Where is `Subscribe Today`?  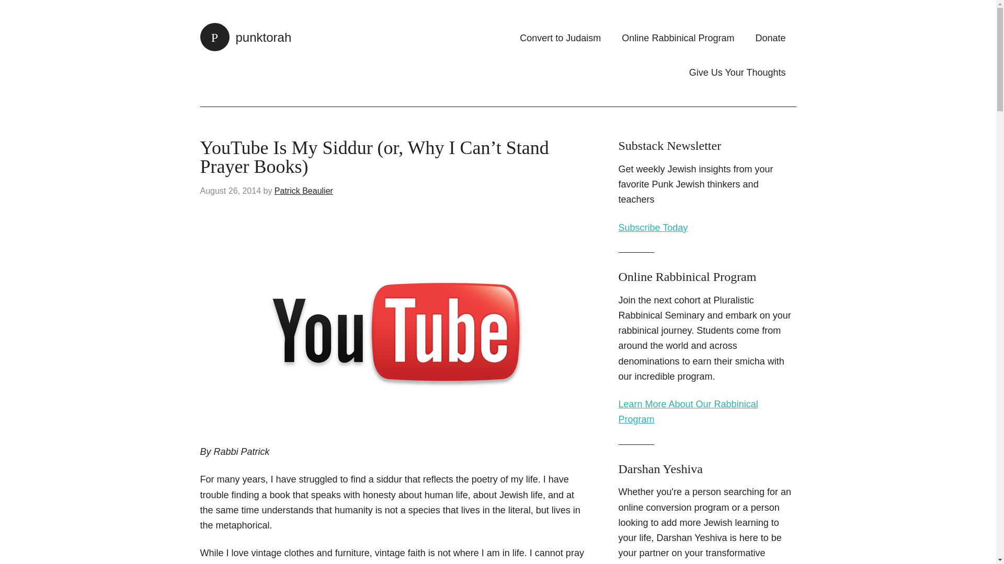
Subscribe Today is located at coordinates (653, 228).